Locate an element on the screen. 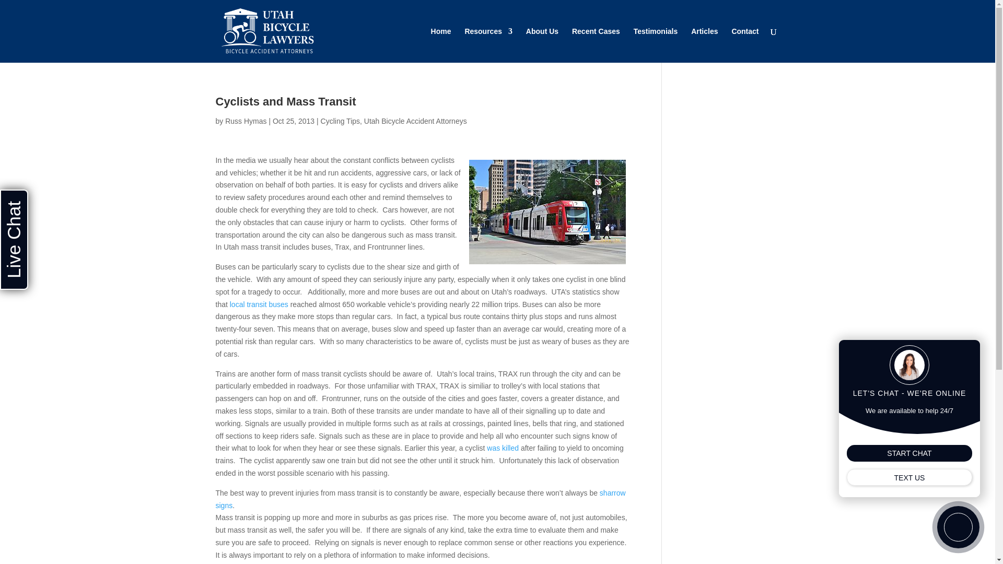 This screenshot has width=1003, height=564. Russ Hymas is located at coordinates (246, 121).